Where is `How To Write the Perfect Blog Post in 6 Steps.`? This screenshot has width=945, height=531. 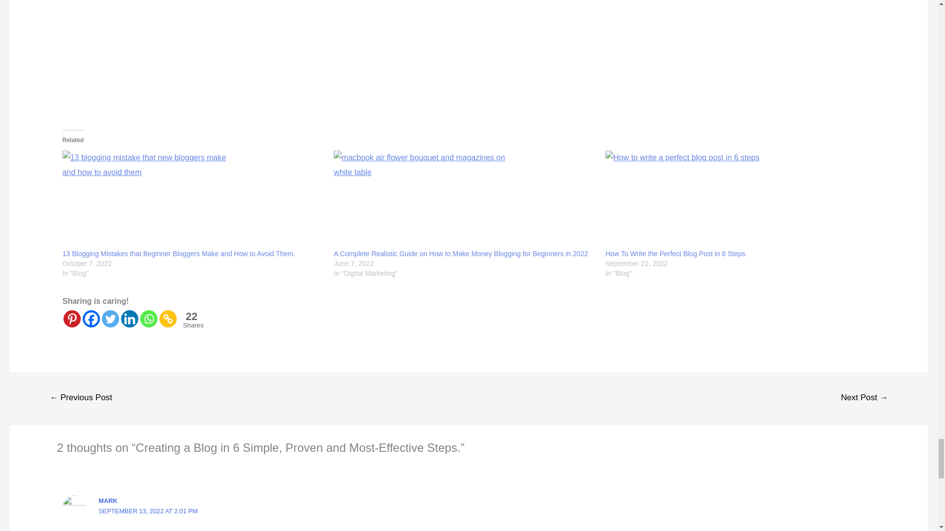
How To Write the Perfect Blog Post in 6 Steps. is located at coordinates (676, 253).